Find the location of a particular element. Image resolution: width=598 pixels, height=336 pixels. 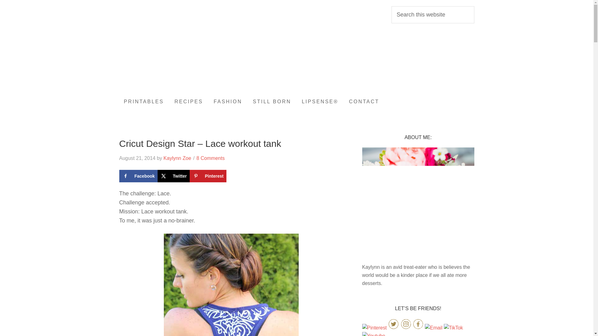

Share on Facebook is located at coordinates (138, 176).